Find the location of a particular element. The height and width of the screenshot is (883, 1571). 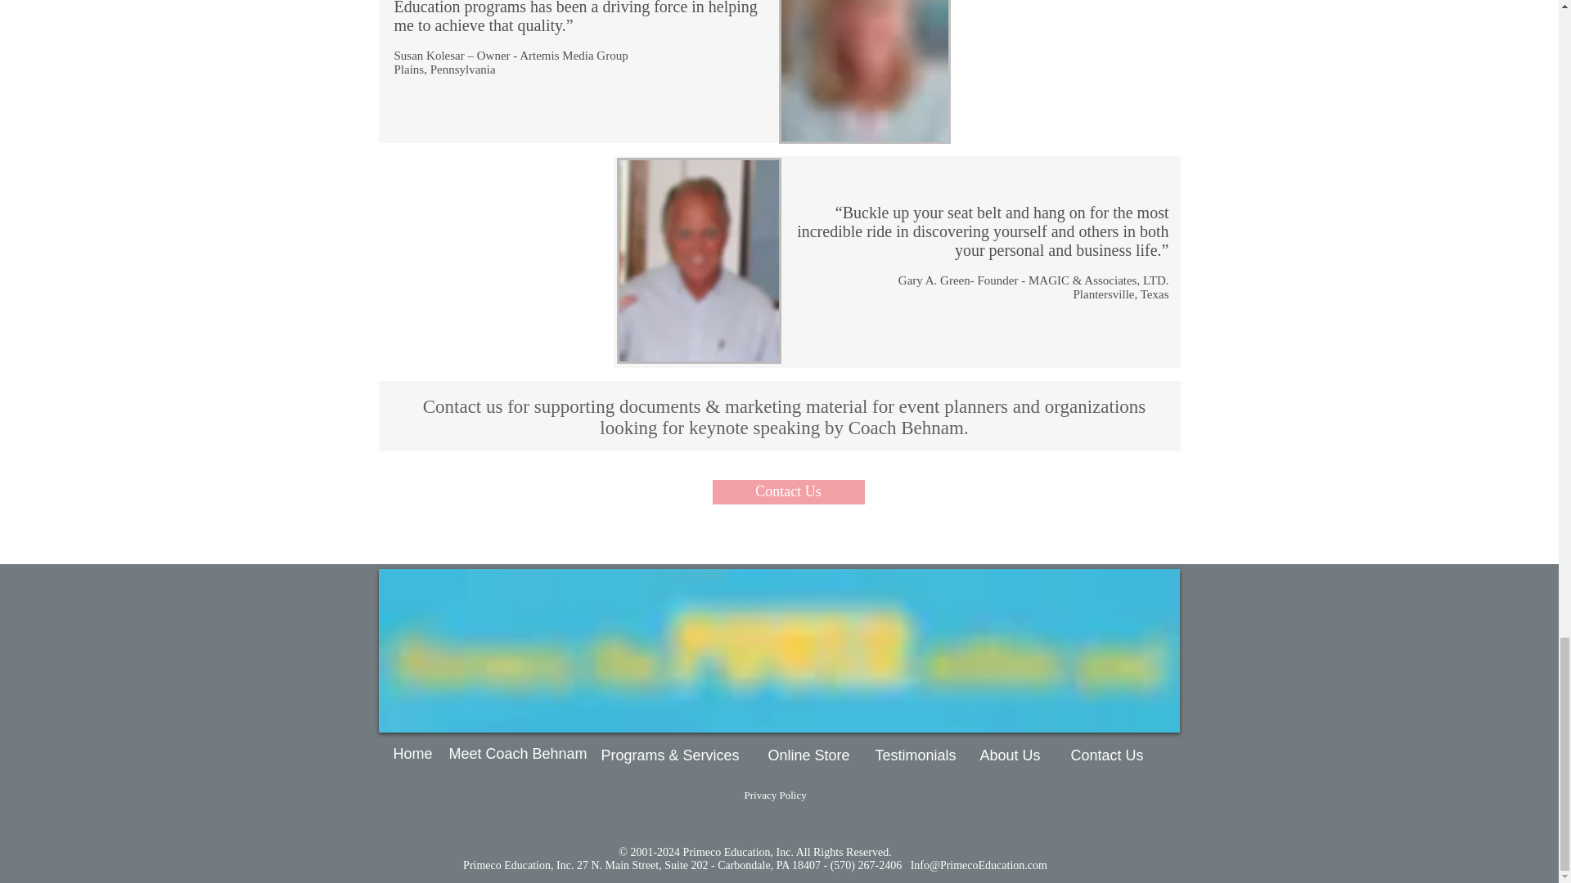

Contact Us is located at coordinates (787, 492).